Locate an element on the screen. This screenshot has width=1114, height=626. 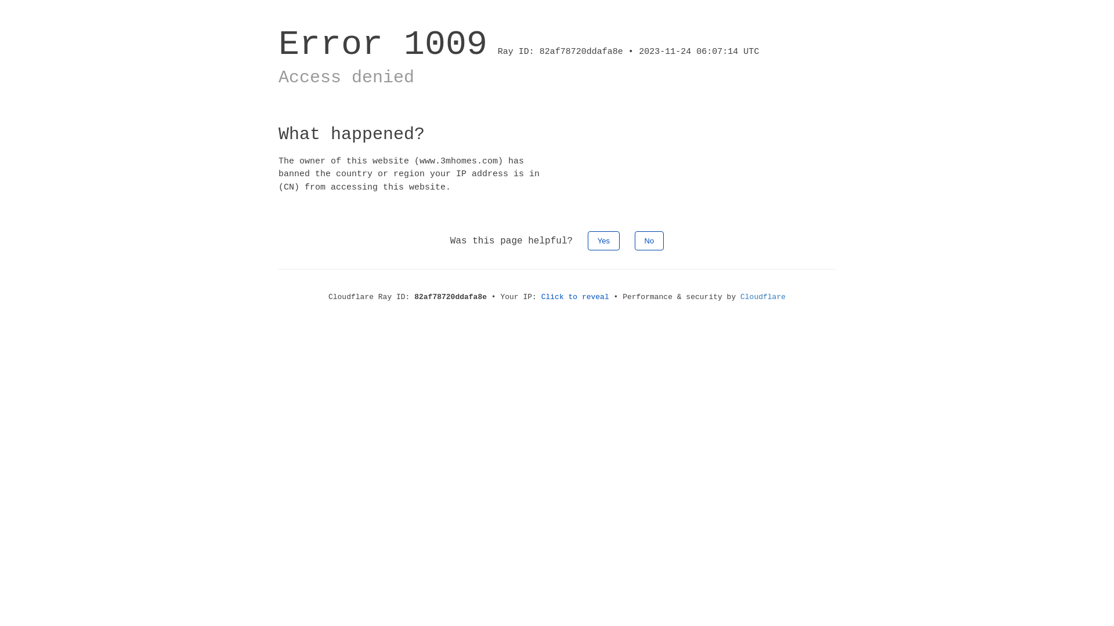
No is located at coordinates (650, 241).